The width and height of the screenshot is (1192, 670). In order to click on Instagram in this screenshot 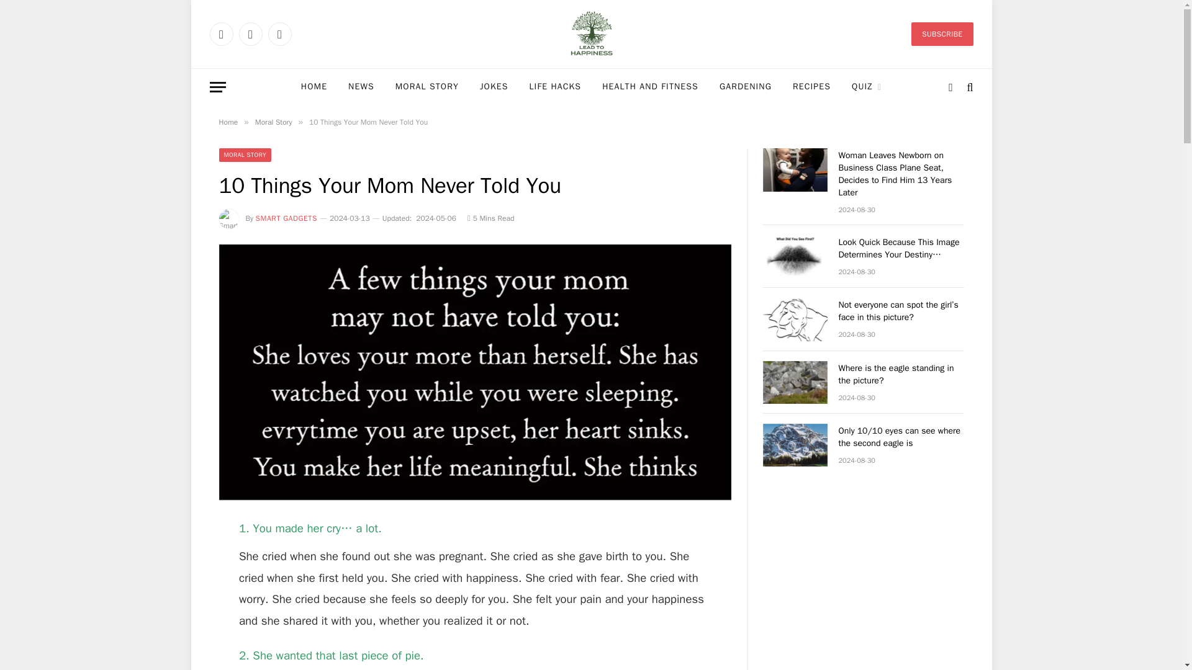, I will do `click(280, 33)`.